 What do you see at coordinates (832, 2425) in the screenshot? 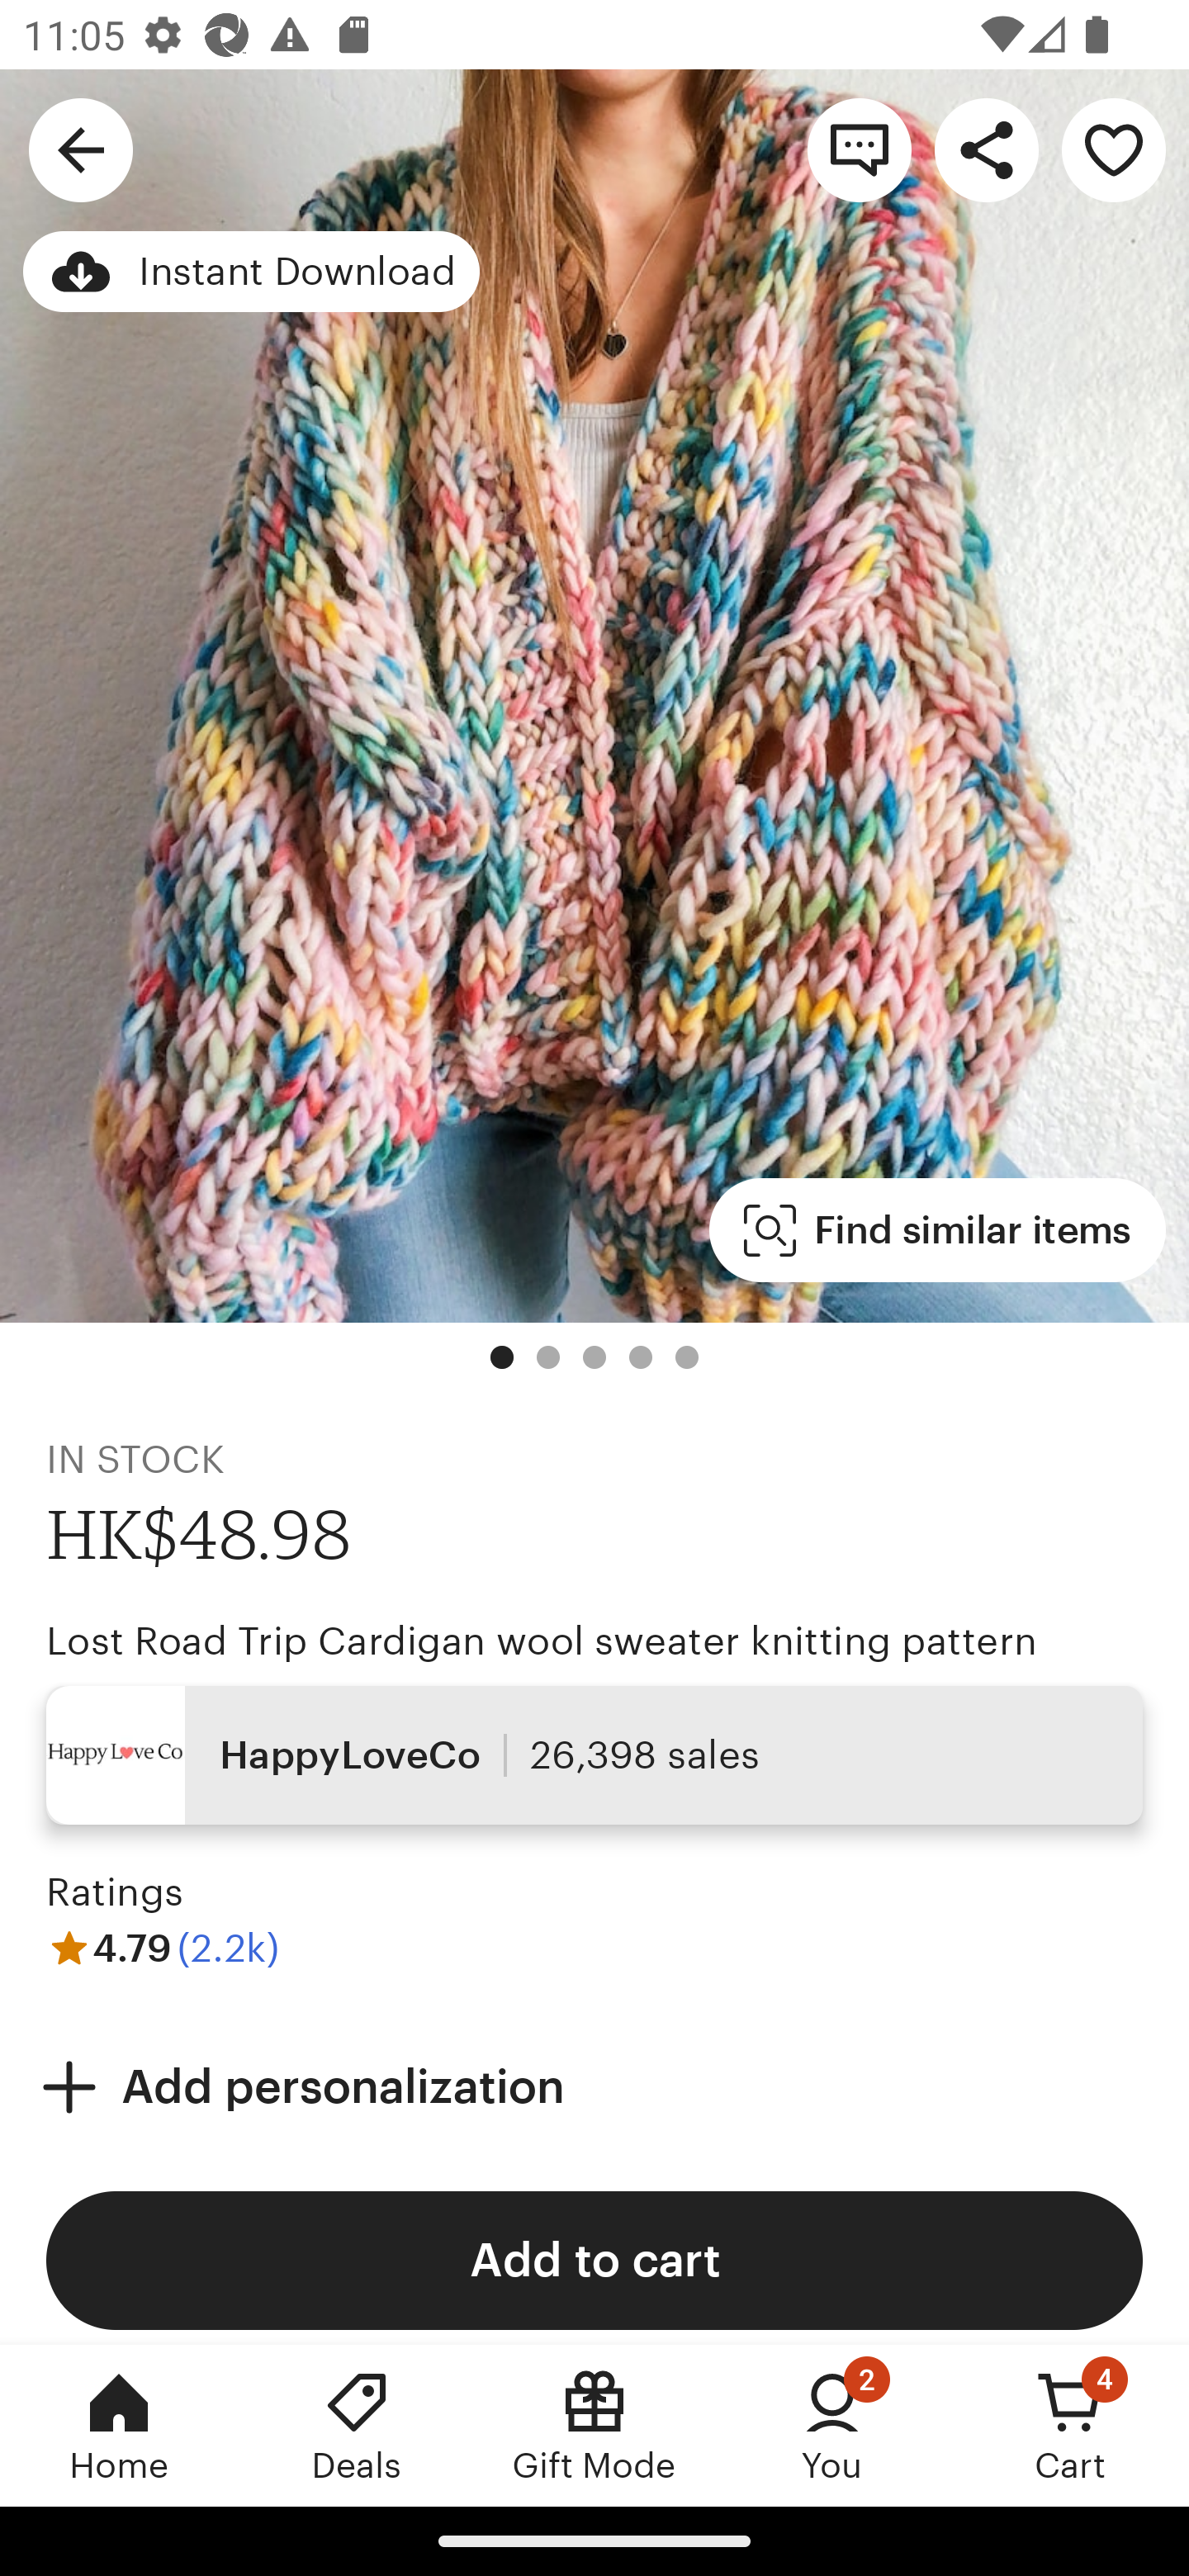
I see `You, 2 new notifications You` at bounding box center [832, 2425].